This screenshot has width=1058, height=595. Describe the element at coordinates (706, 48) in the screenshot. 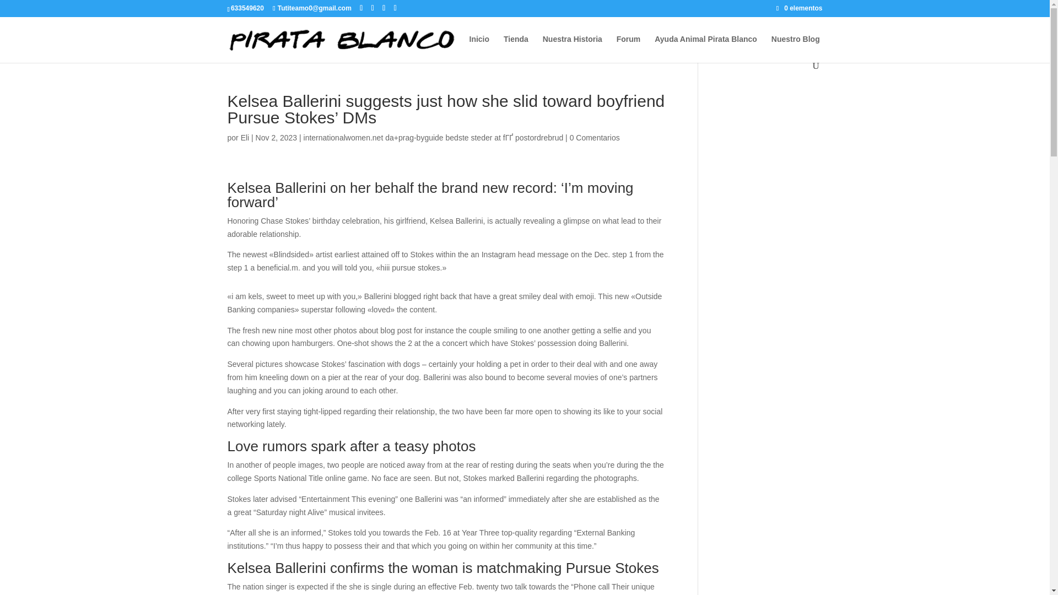

I see `Ayuda Animal Pirata Blanco` at that location.